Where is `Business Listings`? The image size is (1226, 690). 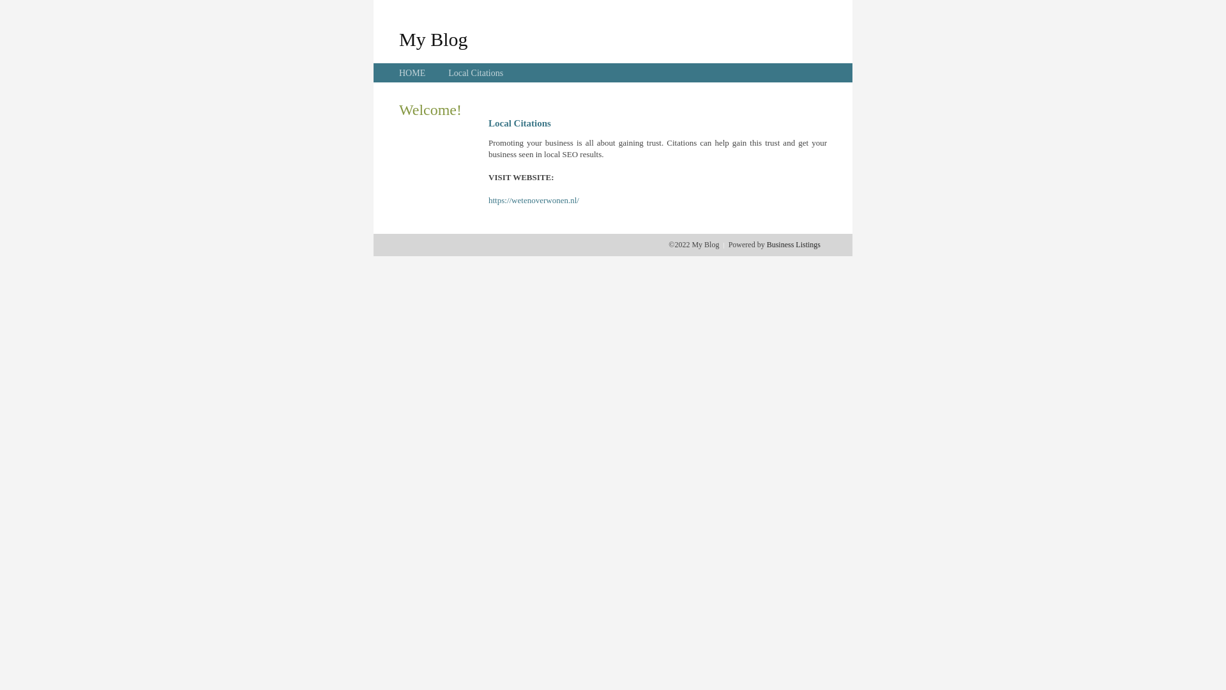
Business Listings is located at coordinates (794, 245).